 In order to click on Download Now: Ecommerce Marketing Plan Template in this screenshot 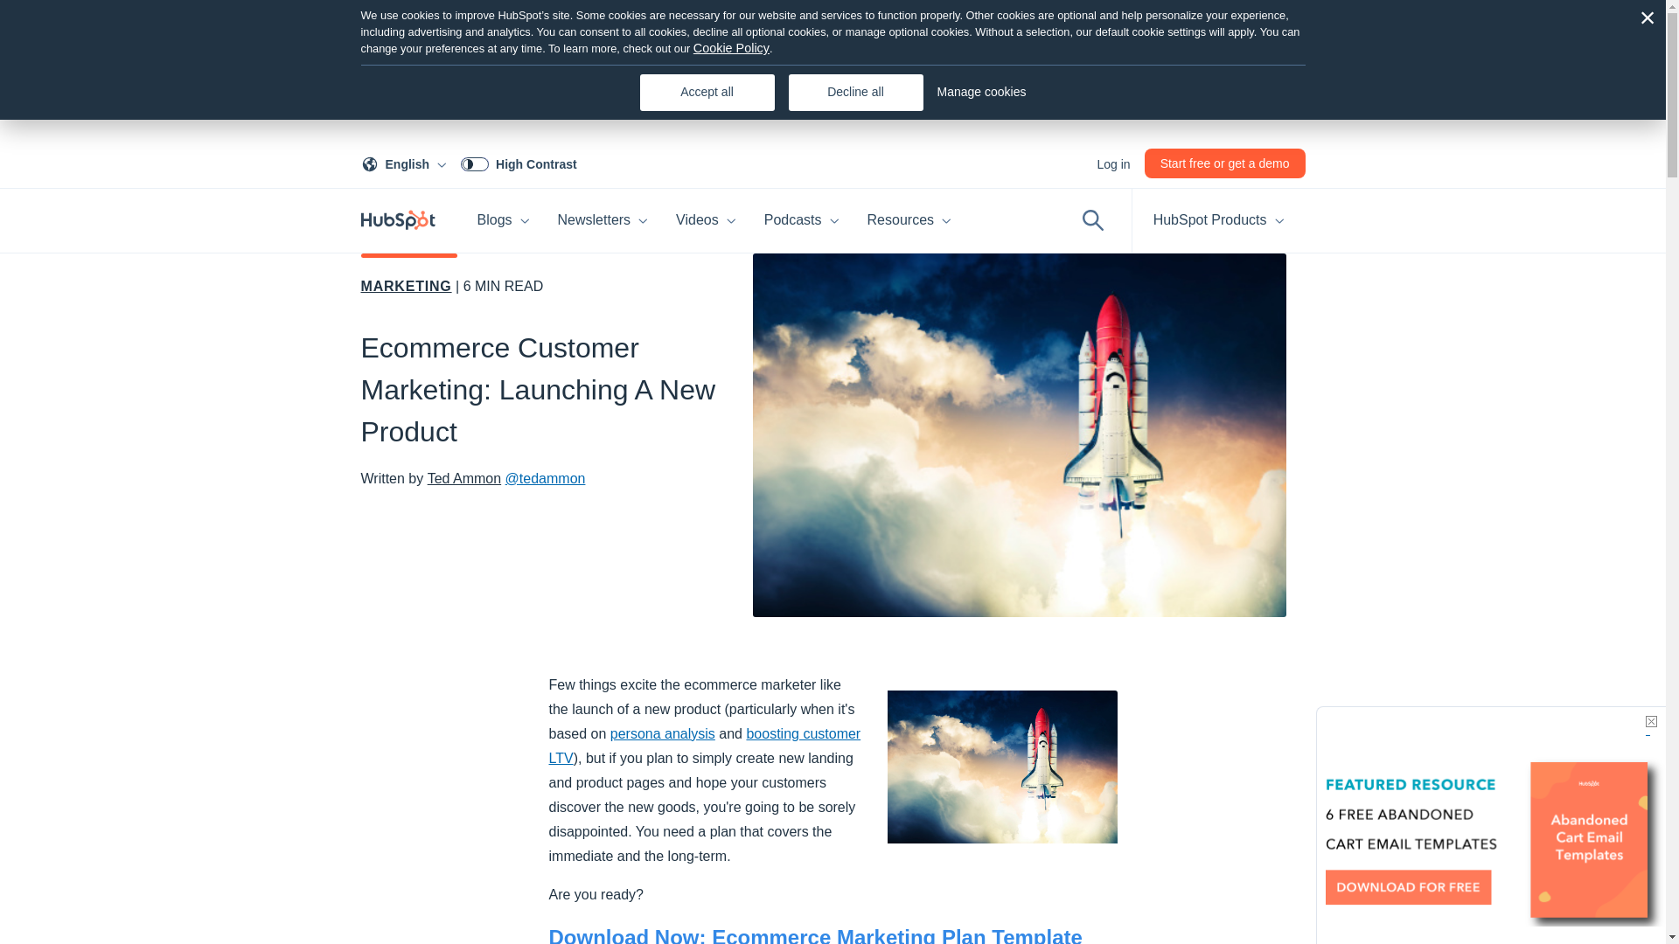, I will do `click(815, 934)`.